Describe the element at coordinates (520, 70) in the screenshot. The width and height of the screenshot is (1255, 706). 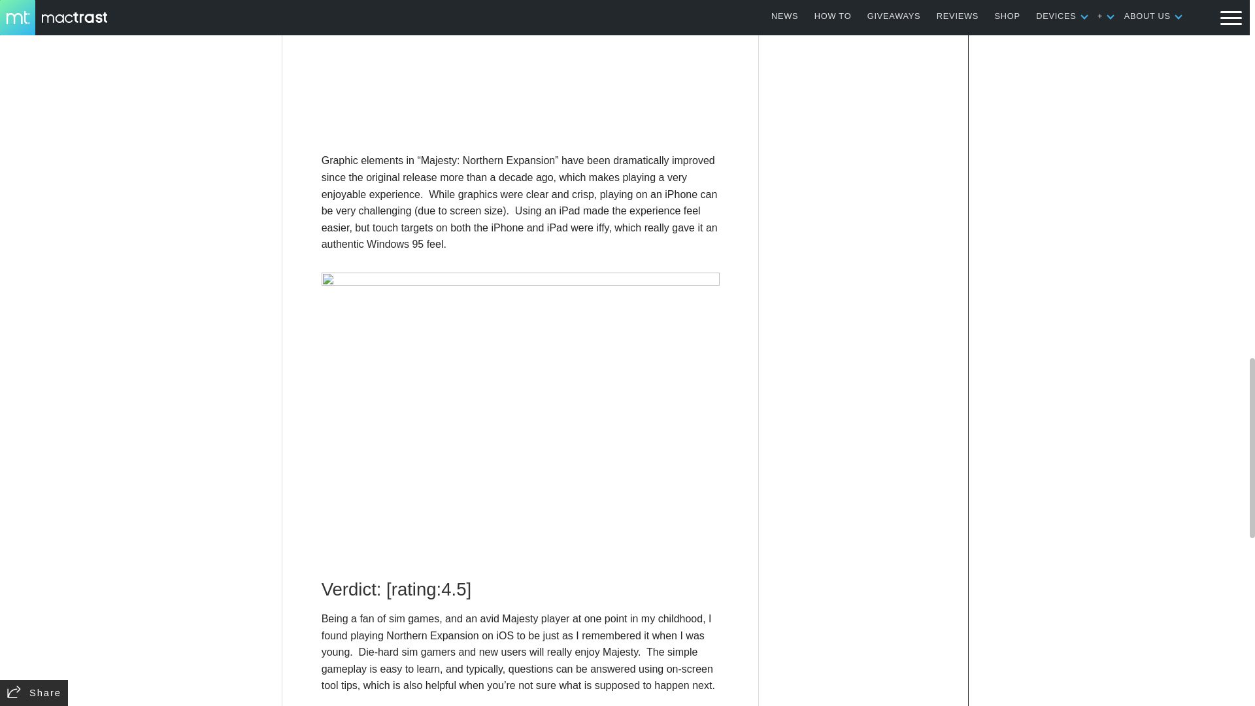
I see `majesty2-guide` at that location.